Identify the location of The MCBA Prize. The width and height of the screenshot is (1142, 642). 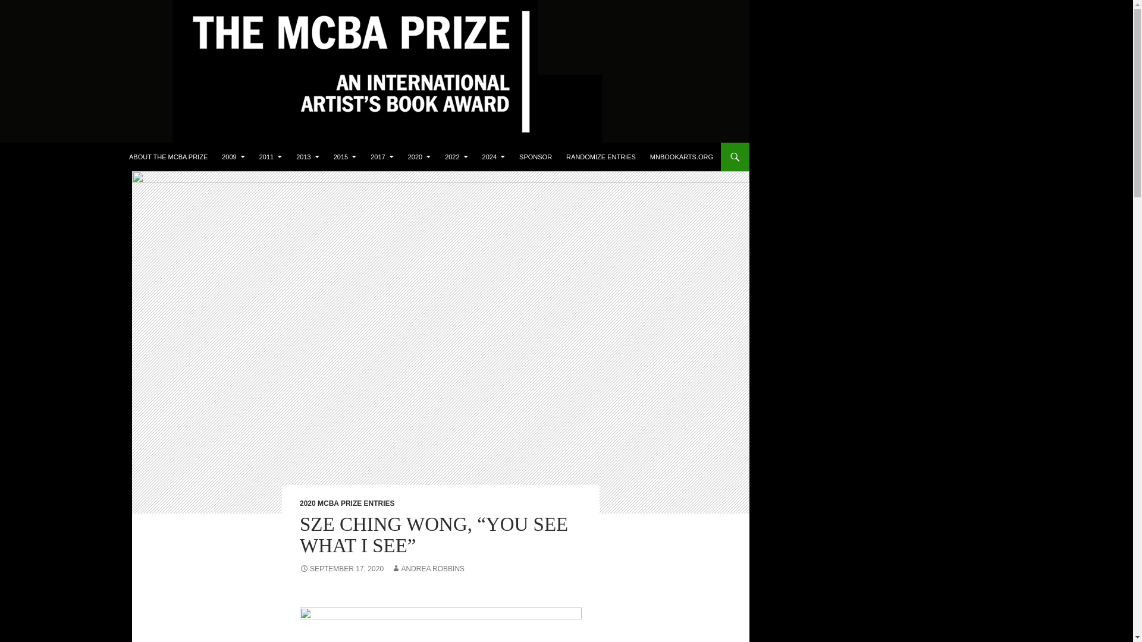
(57, 157).